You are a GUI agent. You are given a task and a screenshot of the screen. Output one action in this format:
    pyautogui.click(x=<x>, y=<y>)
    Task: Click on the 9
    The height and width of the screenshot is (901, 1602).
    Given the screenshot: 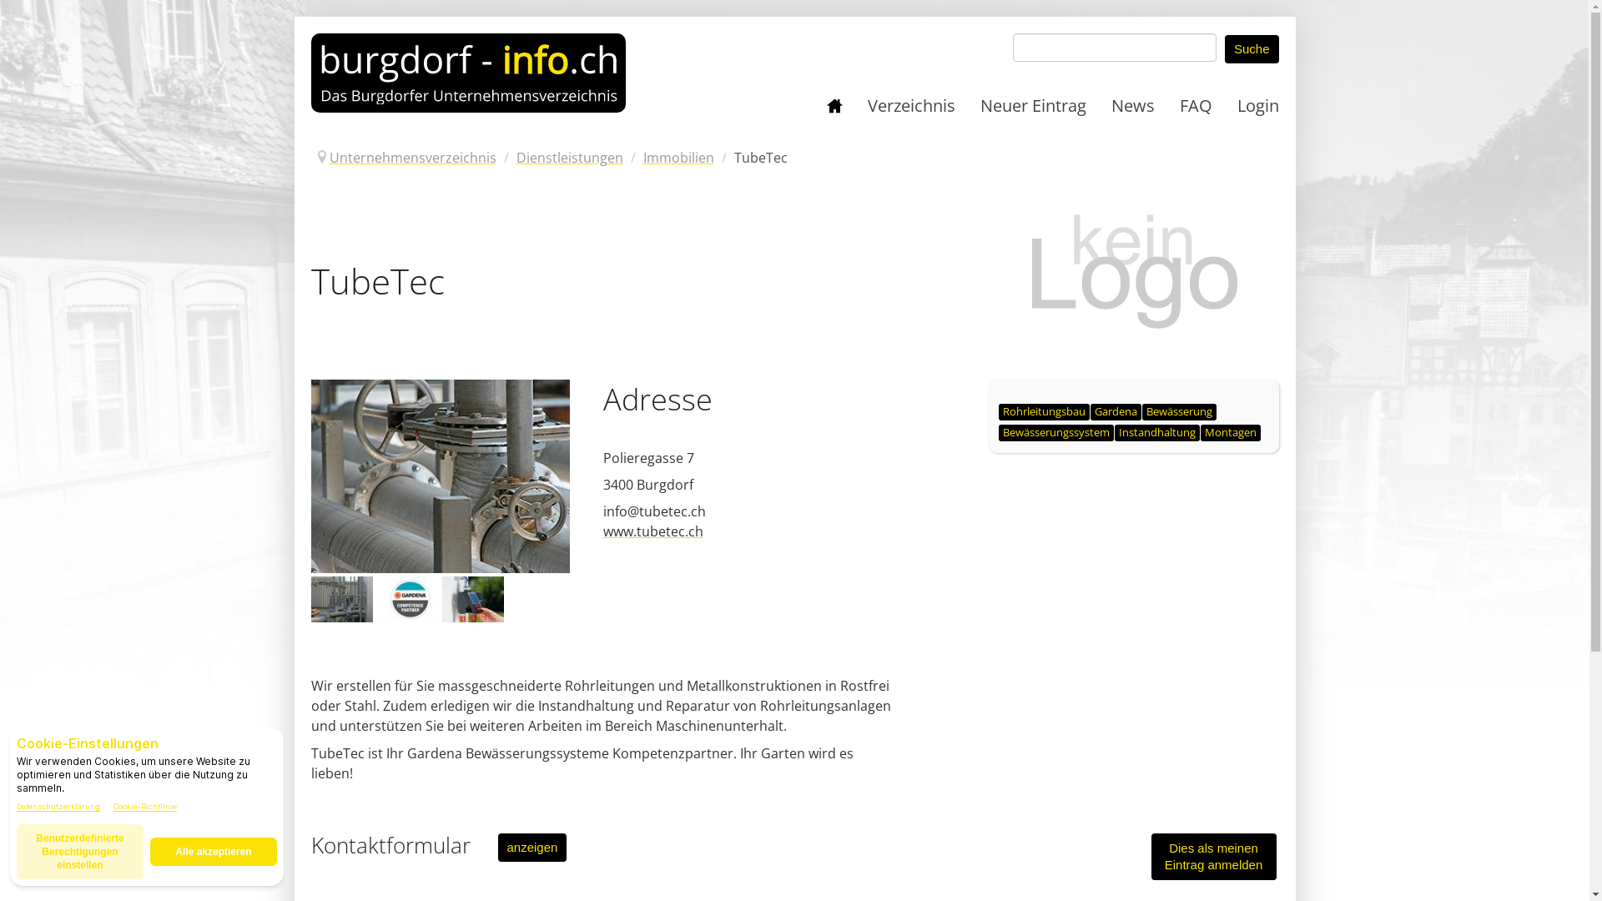 What is the action you would take?
    pyautogui.click(x=440, y=476)
    